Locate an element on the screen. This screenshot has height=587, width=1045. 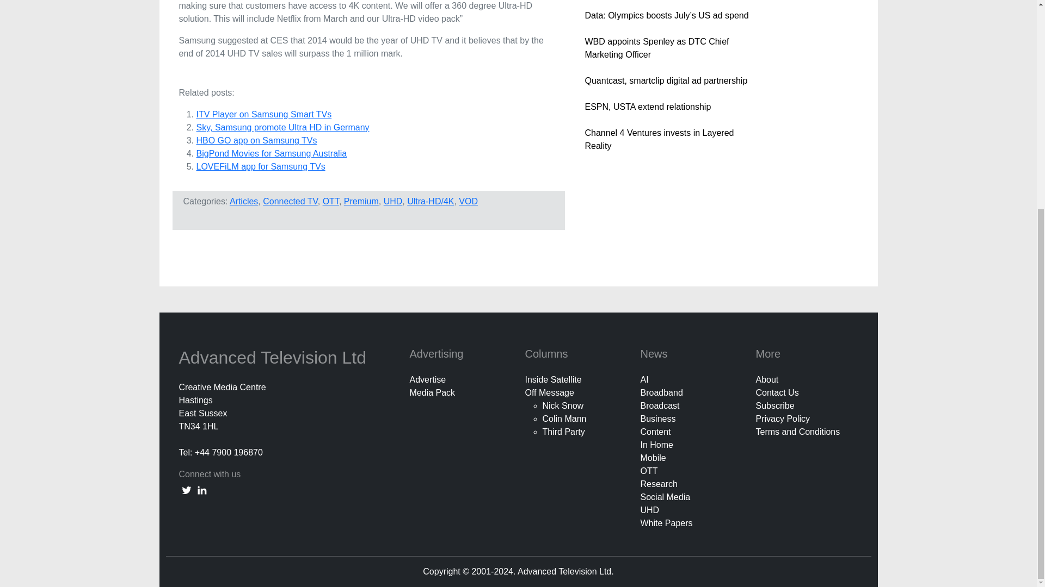
LOVEFiLM app for Samsung TVs is located at coordinates (260, 166).